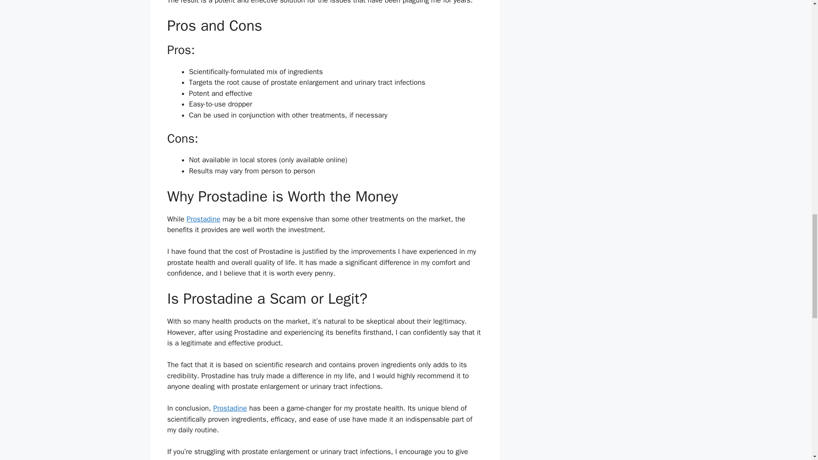 The image size is (818, 460). I want to click on Prostadine, so click(203, 219).